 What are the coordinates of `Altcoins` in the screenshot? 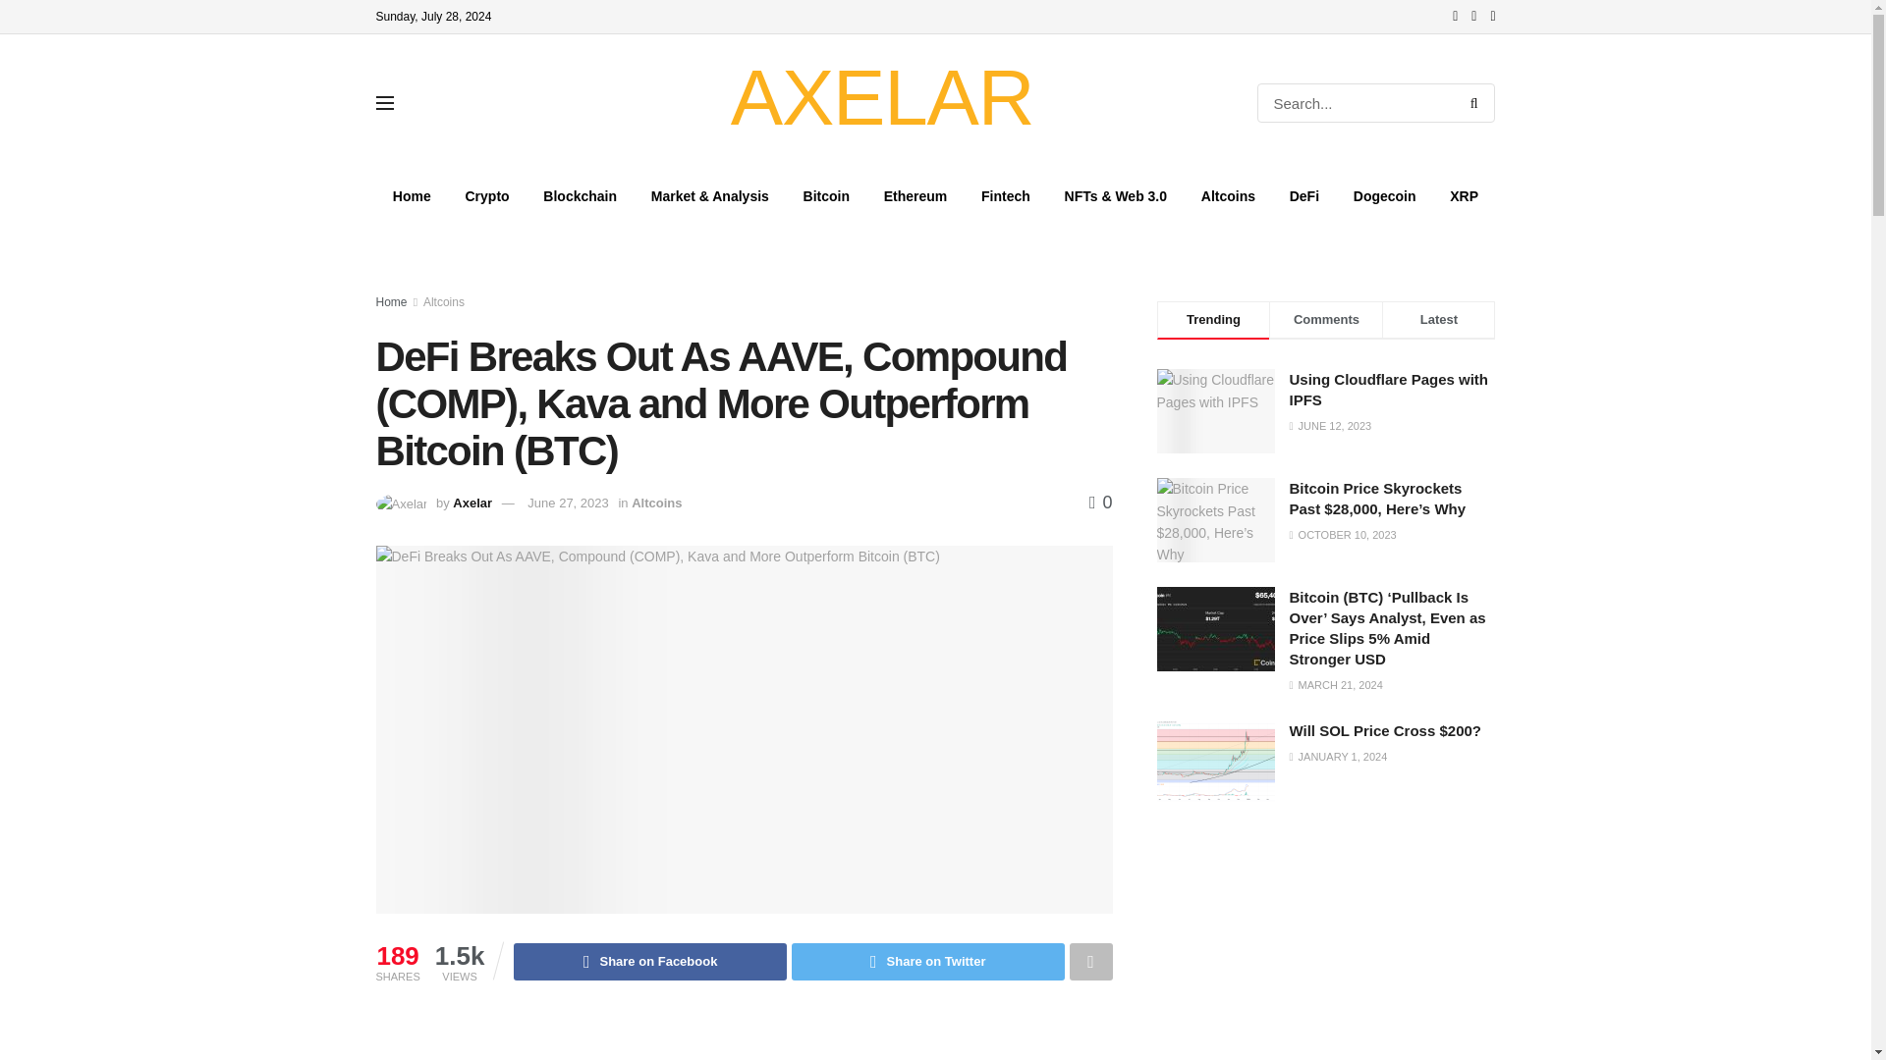 It's located at (656, 503).